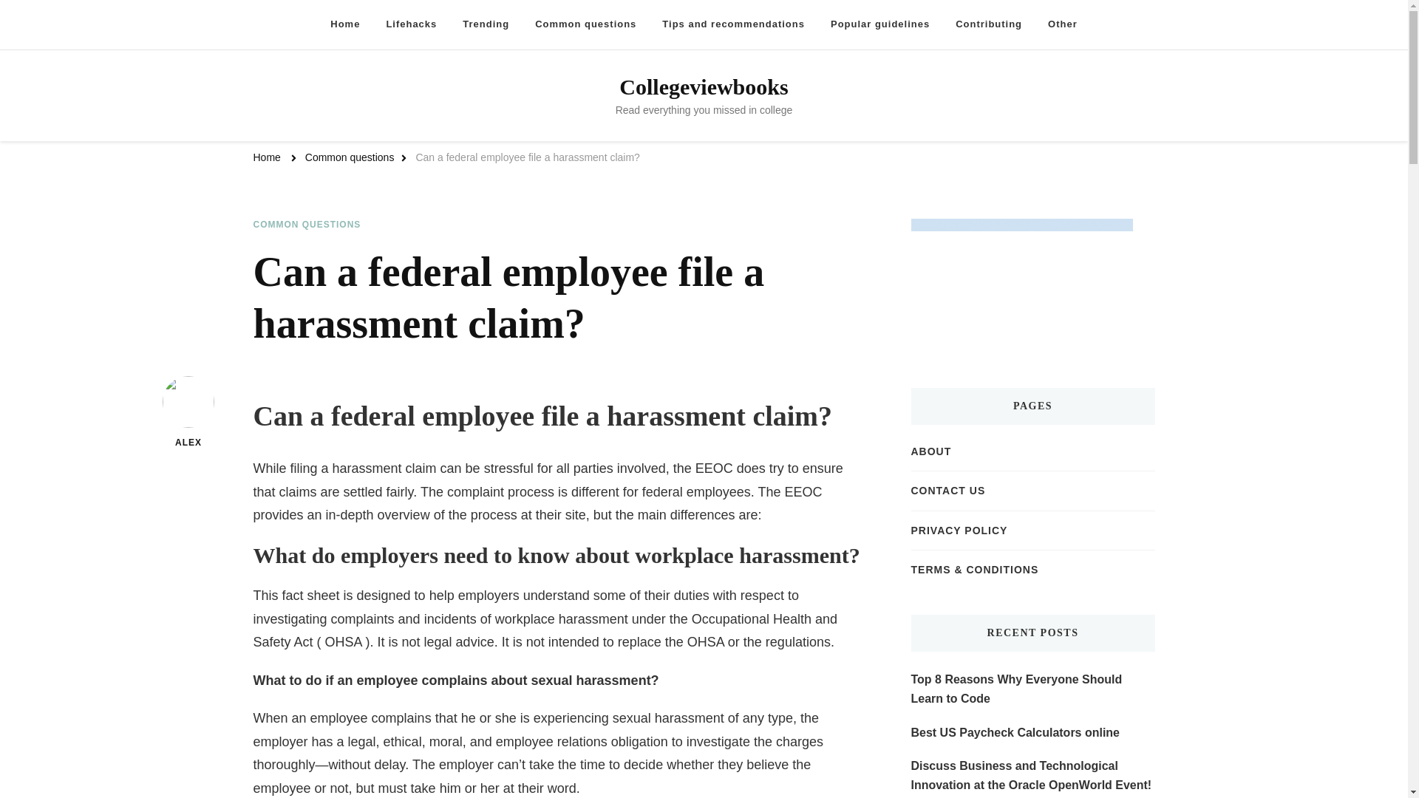  Describe the element at coordinates (959, 531) in the screenshot. I see `PRIVACY POLICY` at that location.